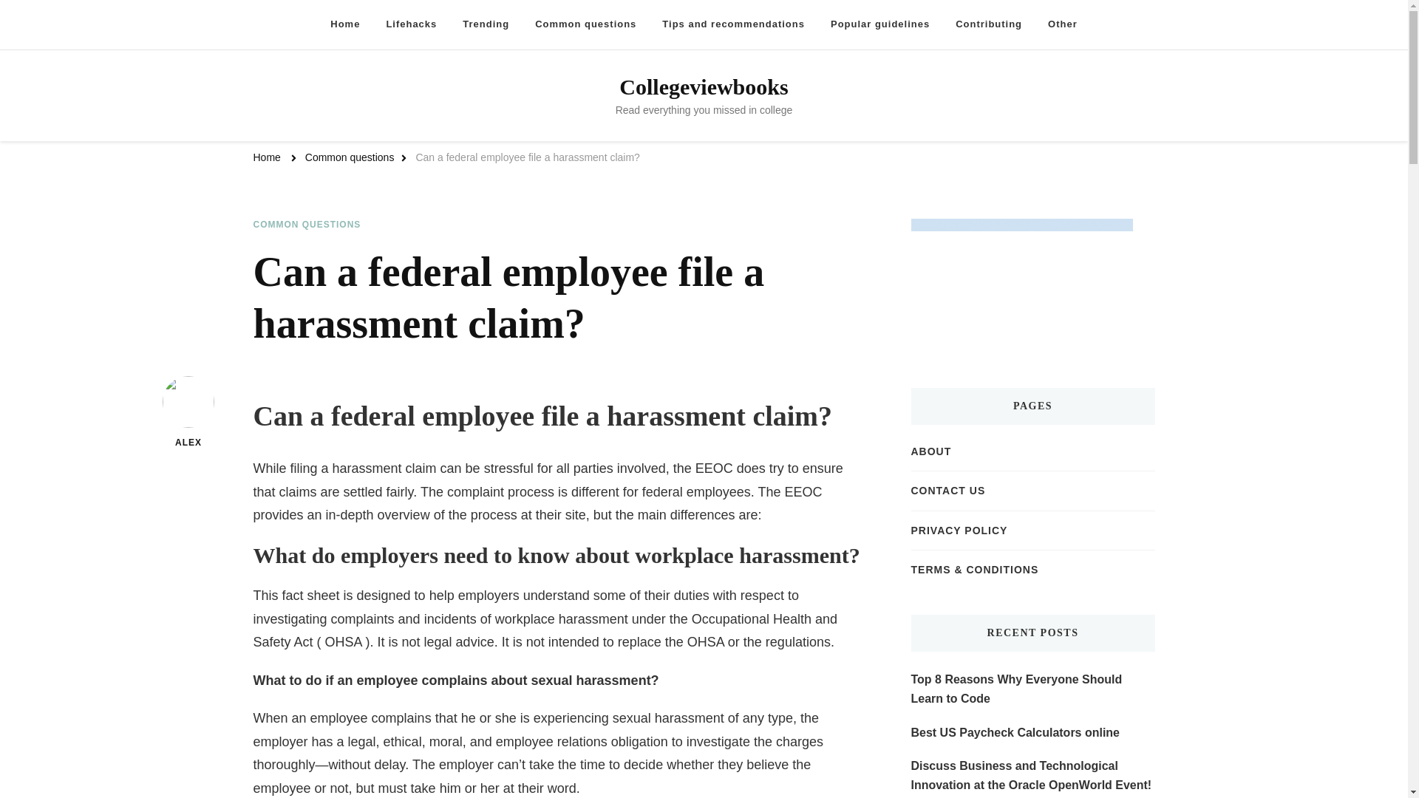  Describe the element at coordinates (959, 531) in the screenshot. I see `PRIVACY POLICY` at that location.